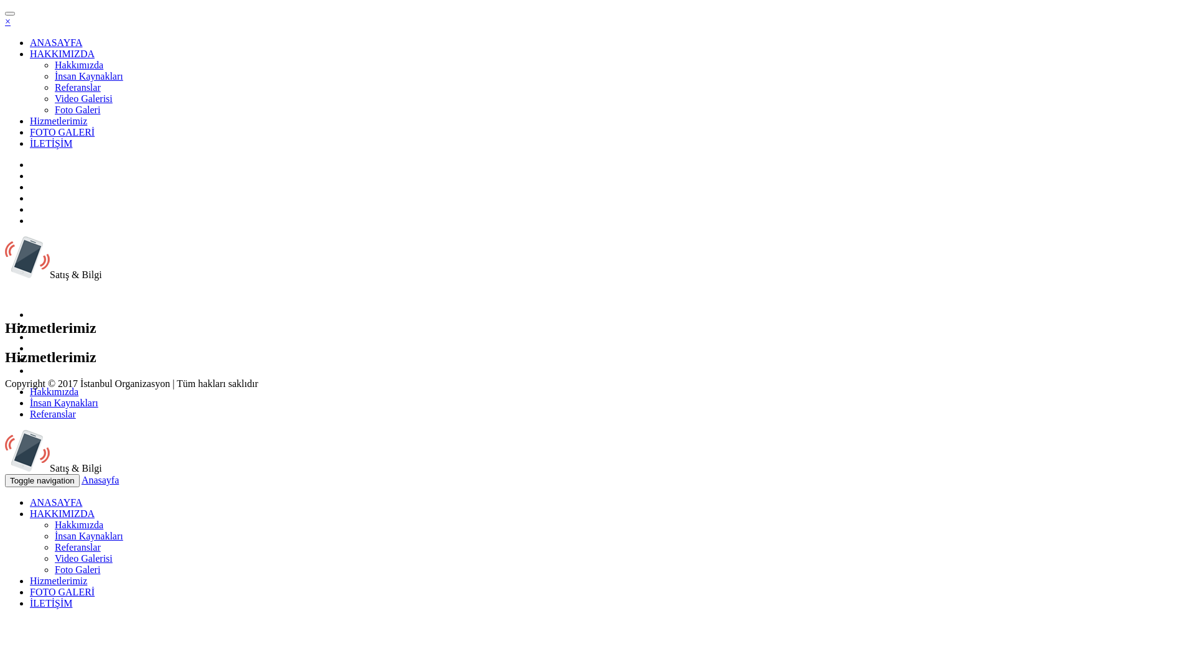 The width and height of the screenshot is (1195, 672). What do you see at coordinates (62, 514) in the screenshot?
I see `HAKKIMIZDA` at bounding box center [62, 514].